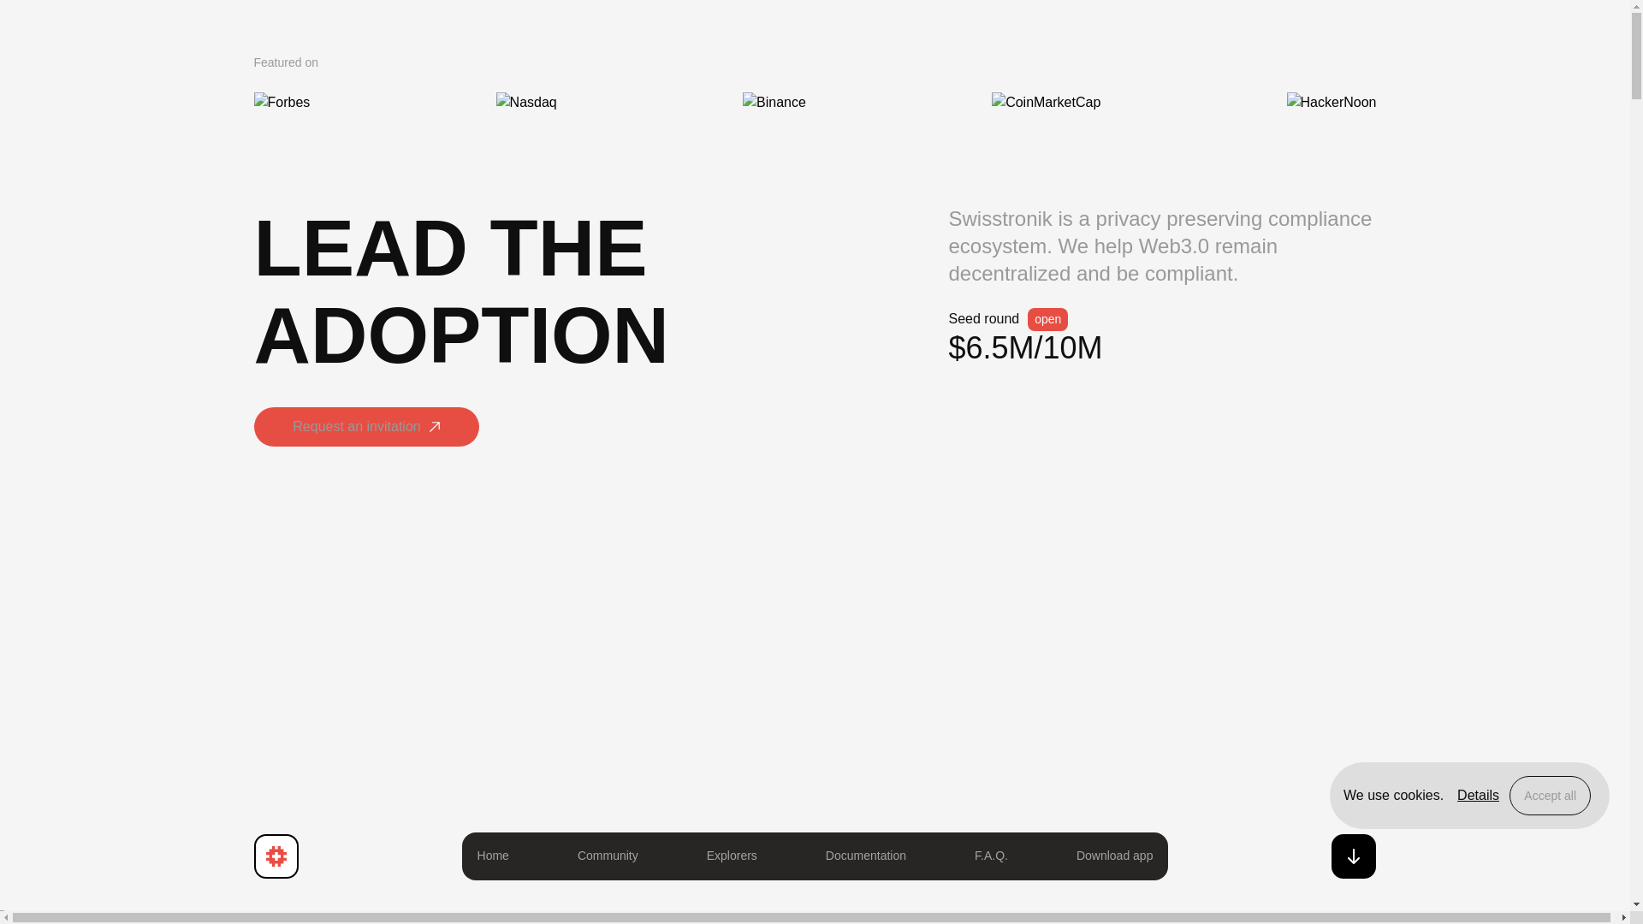  I want to click on Request an invitation, so click(365, 426).